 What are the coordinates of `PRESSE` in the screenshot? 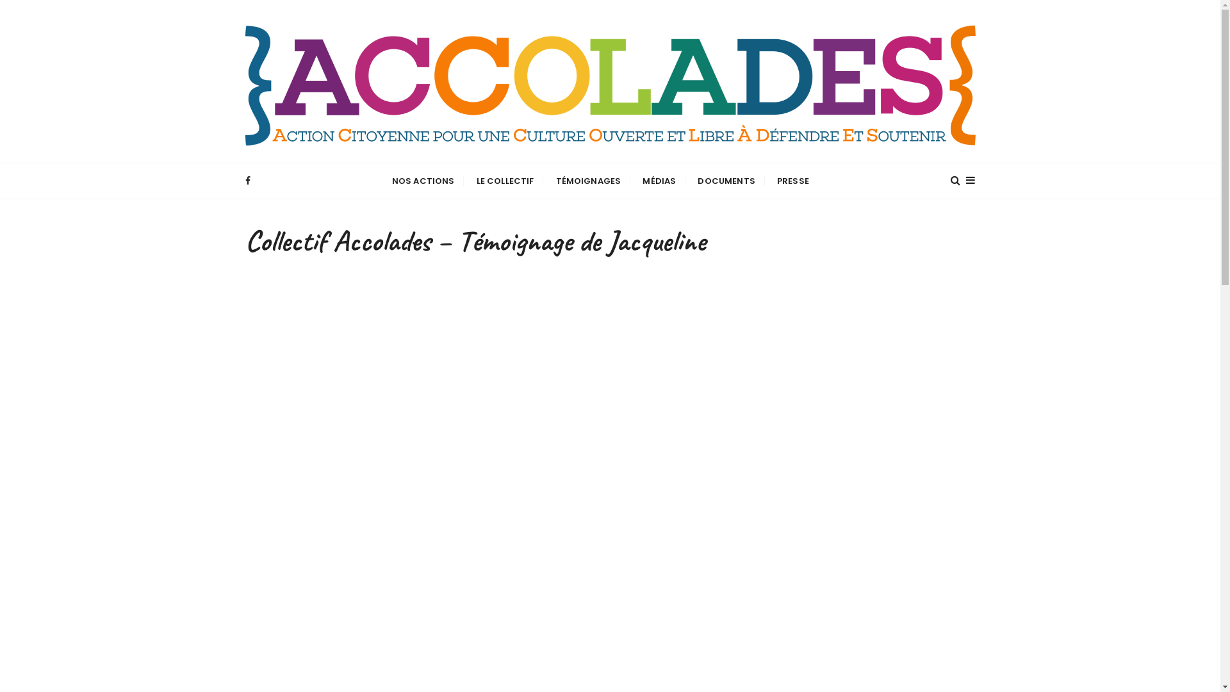 It's located at (793, 181).